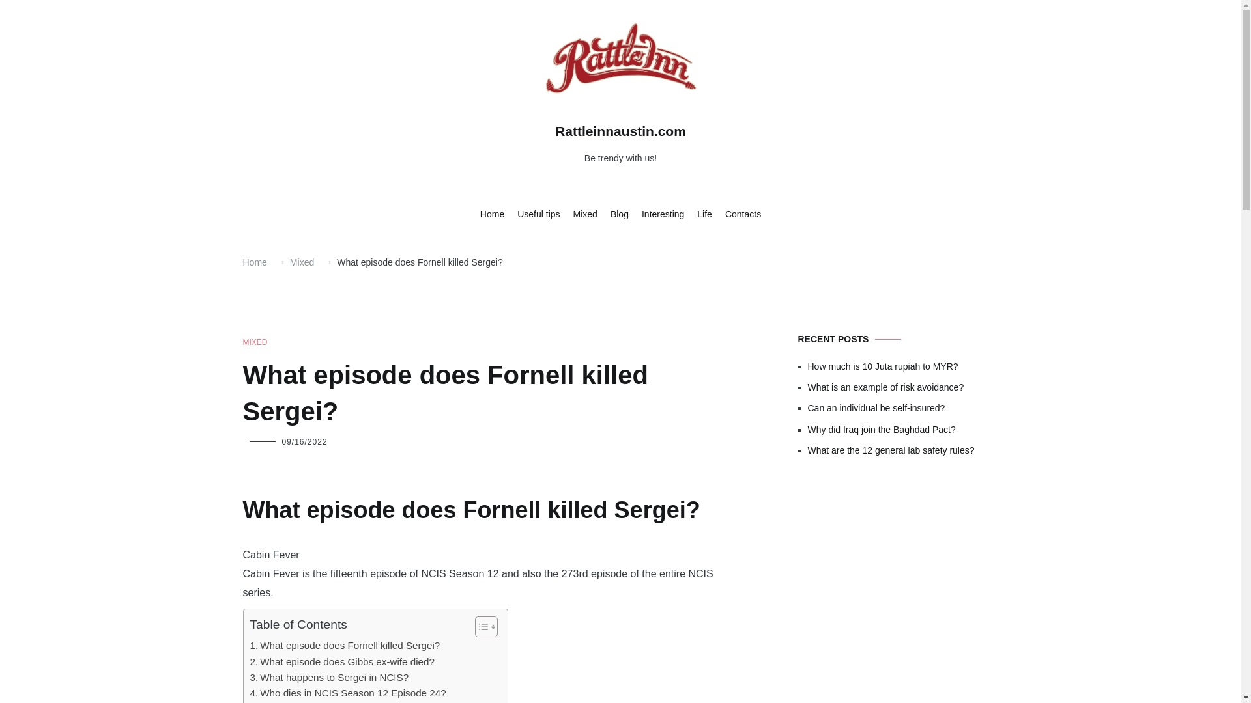 This screenshot has height=703, width=1251. Describe the element at coordinates (254, 262) in the screenshot. I see `Home` at that location.